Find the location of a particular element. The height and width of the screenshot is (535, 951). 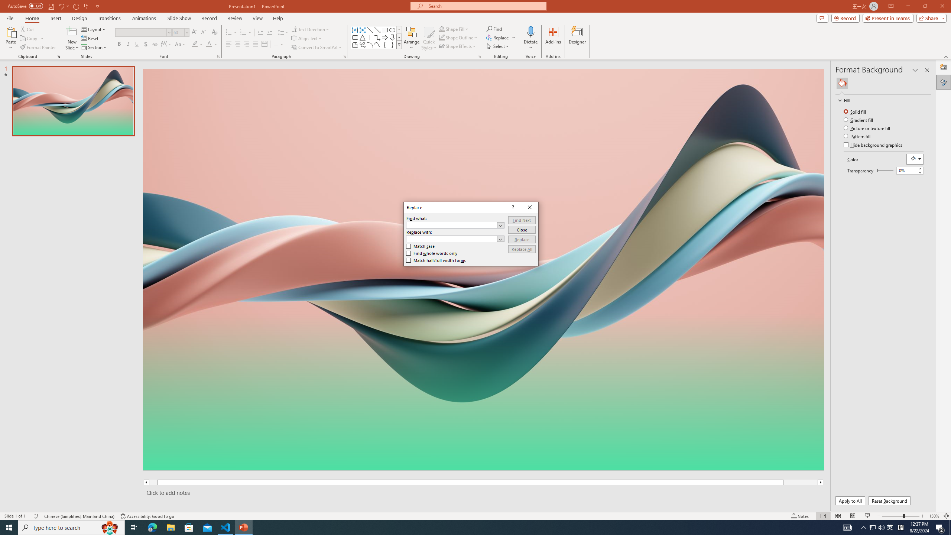

Shape Outline Blue, Accent 1 is located at coordinates (441, 37).